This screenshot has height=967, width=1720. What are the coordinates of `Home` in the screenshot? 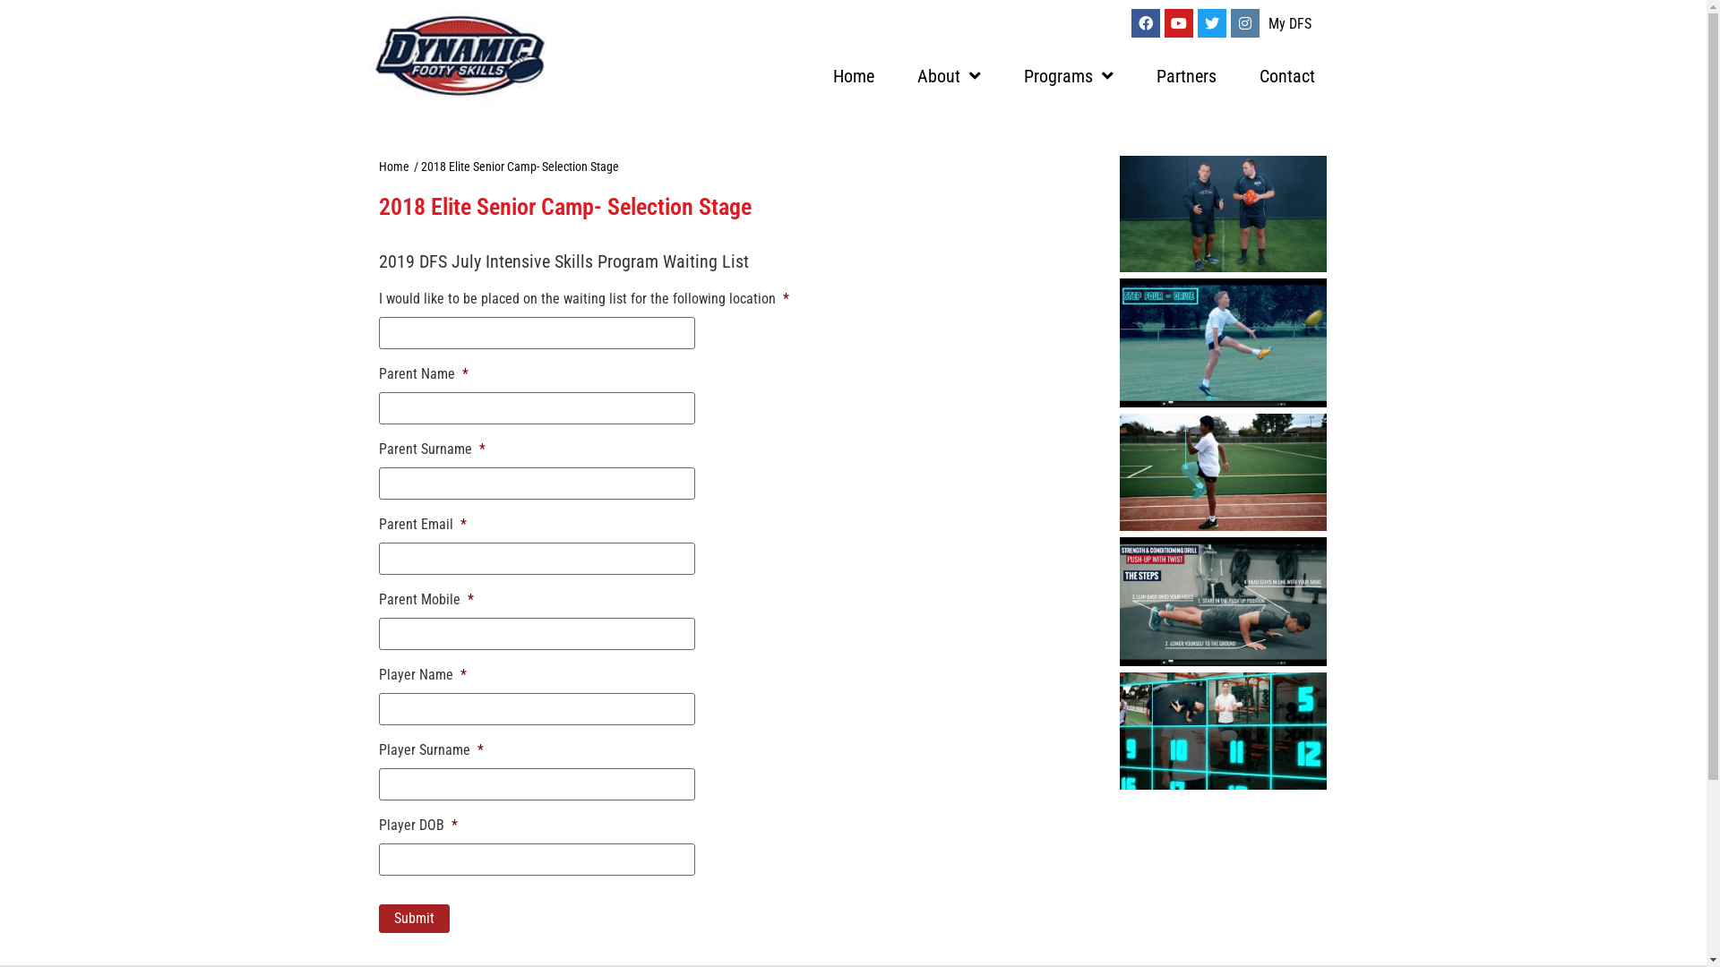 It's located at (393, 167).